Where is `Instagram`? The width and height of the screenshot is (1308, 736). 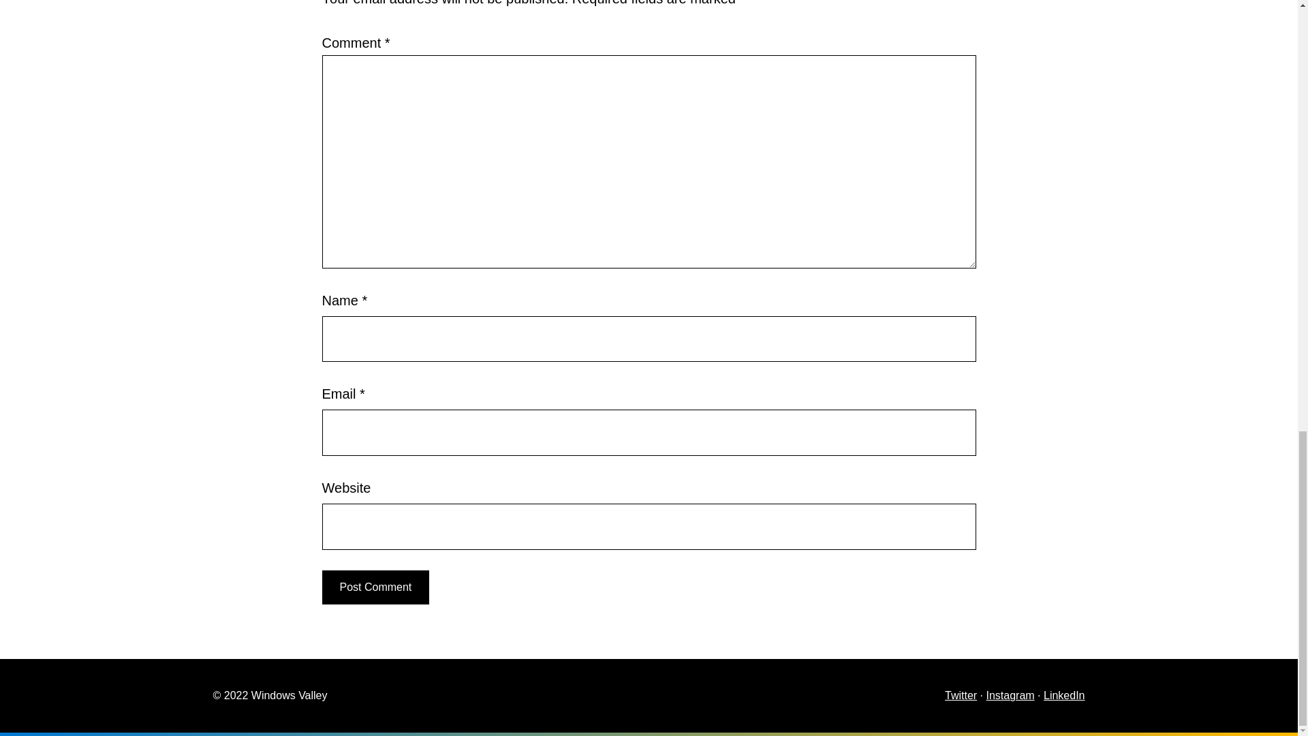
Instagram is located at coordinates (1010, 695).